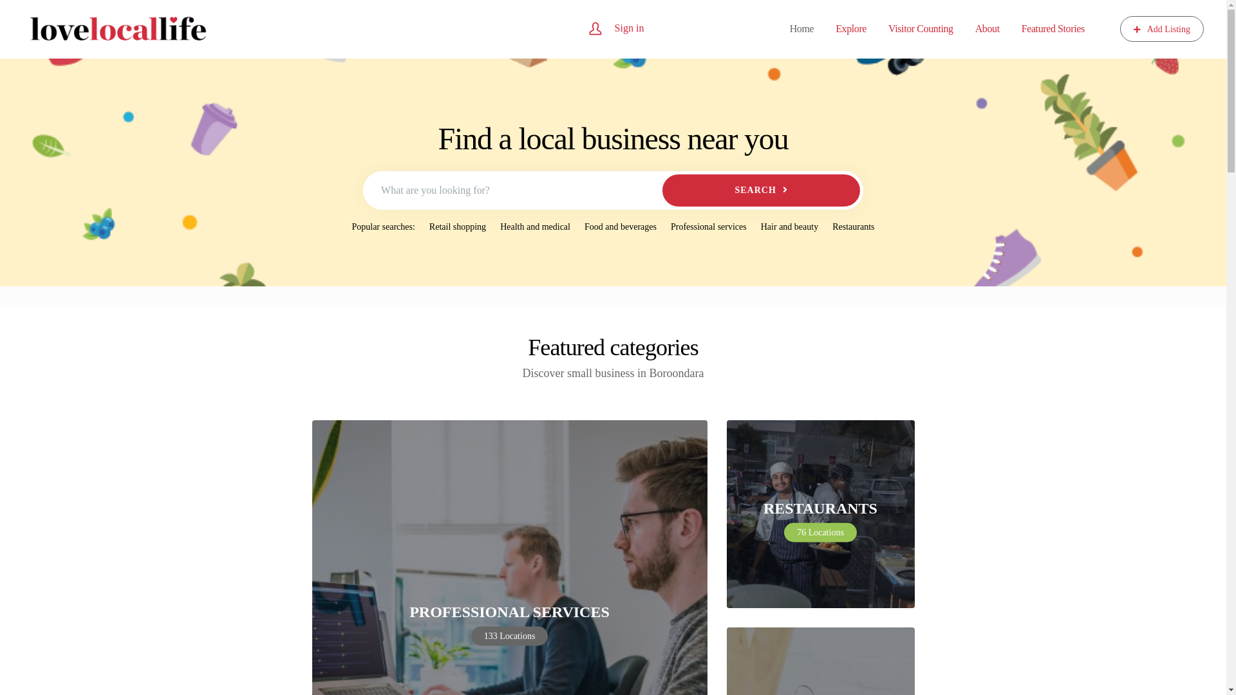 The height and width of the screenshot is (695, 1236). I want to click on Add Listing, so click(1162, 29).